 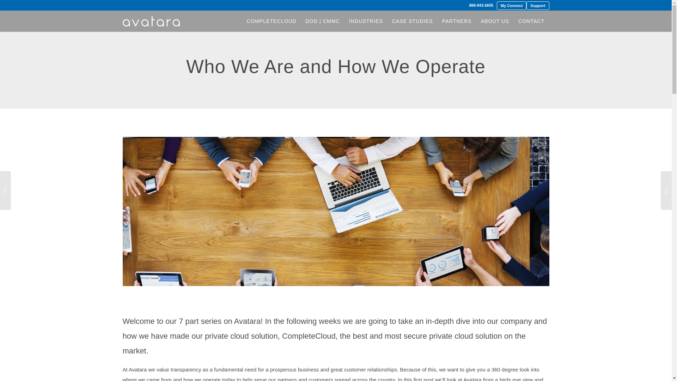 What do you see at coordinates (537, 5) in the screenshot?
I see `Support` at bounding box center [537, 5].